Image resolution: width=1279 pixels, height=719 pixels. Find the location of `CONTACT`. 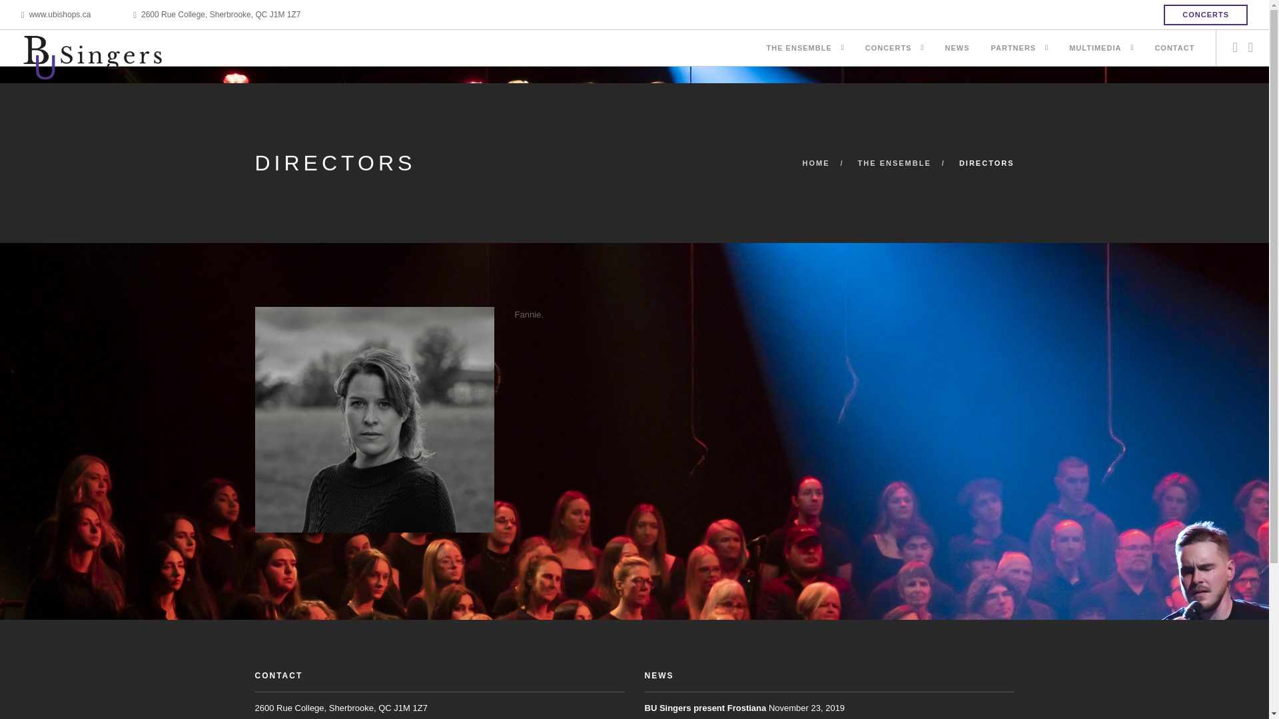

CONTACT is located at coordinates (1174, 49).